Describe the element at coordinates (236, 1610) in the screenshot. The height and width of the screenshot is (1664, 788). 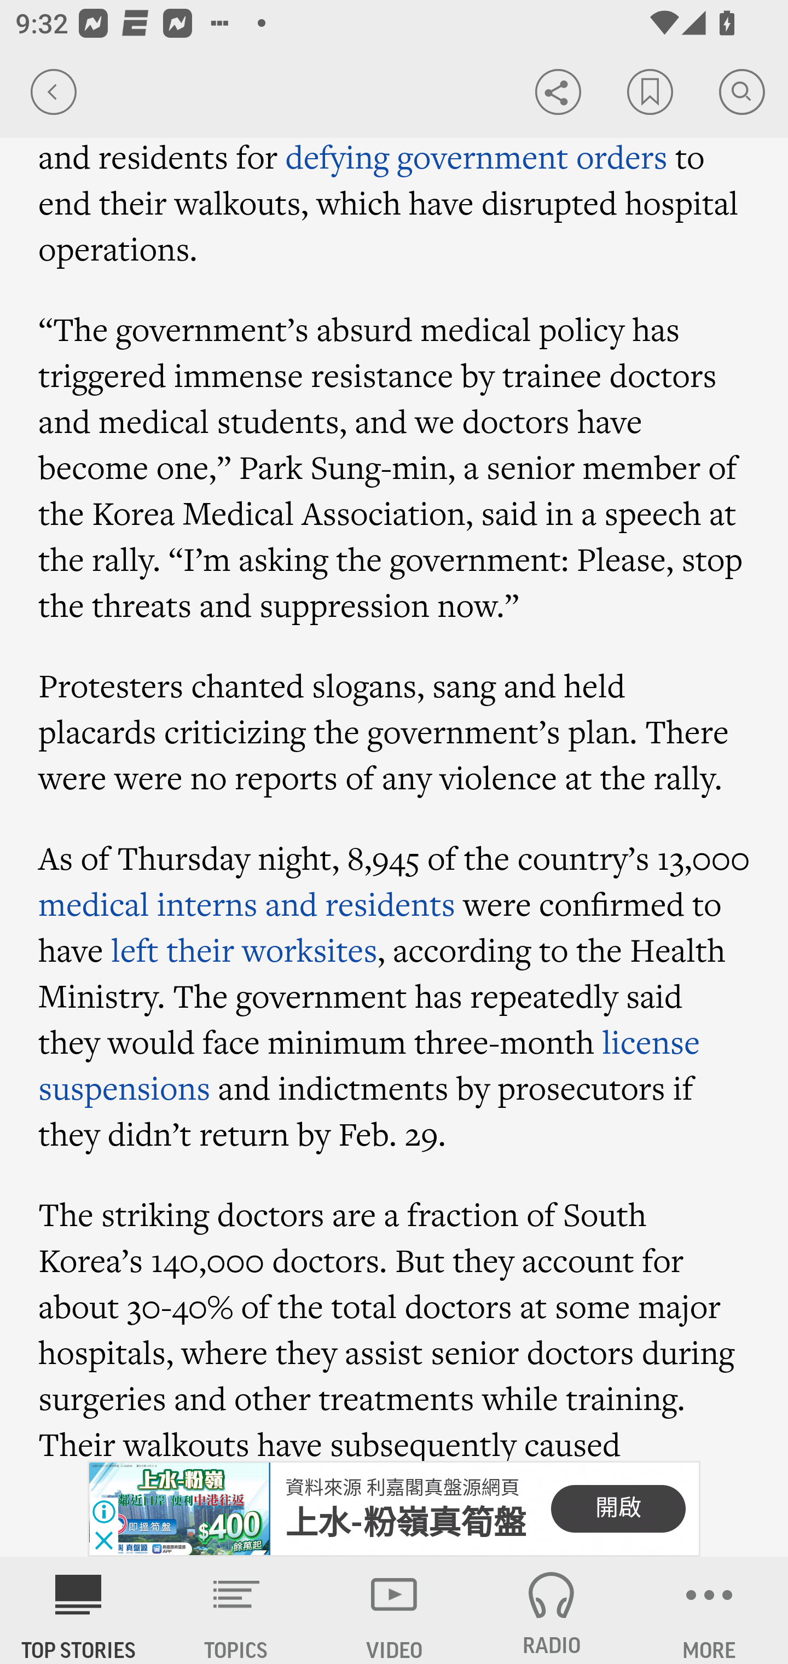
I see `TOPICS` at that location.